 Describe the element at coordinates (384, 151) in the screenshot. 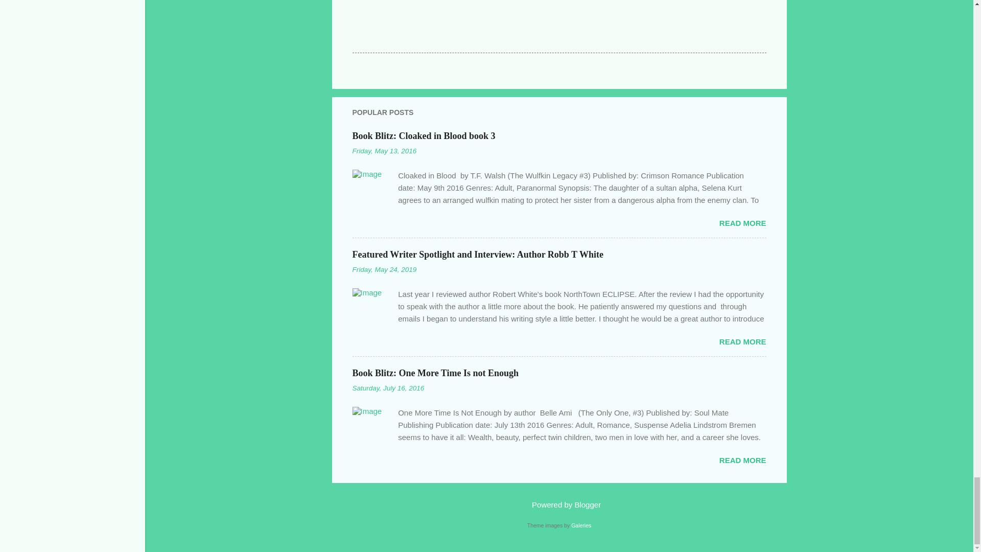

I see `permanent link` at that location.